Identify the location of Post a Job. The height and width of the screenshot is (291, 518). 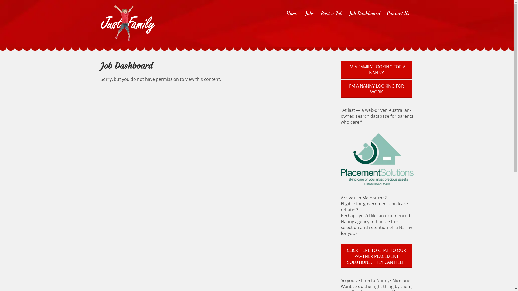
(331, 13).